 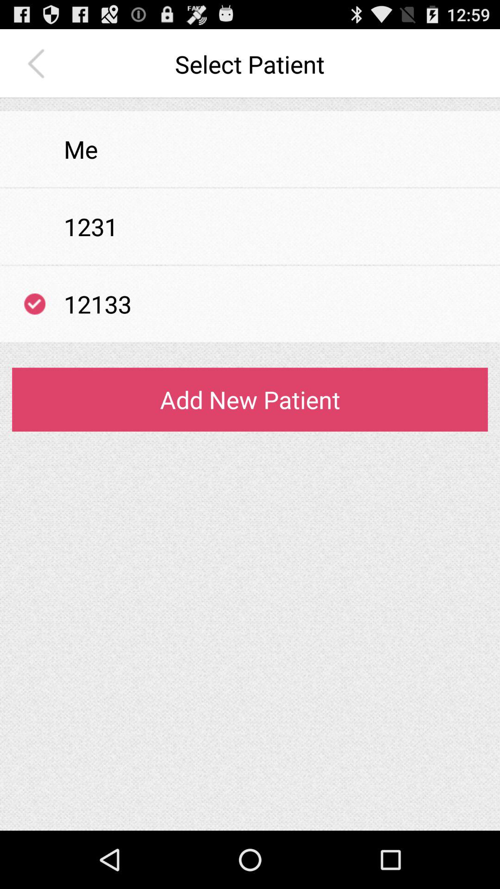 I want to click on flip until 1231 icon, so click(x=91, y=226).